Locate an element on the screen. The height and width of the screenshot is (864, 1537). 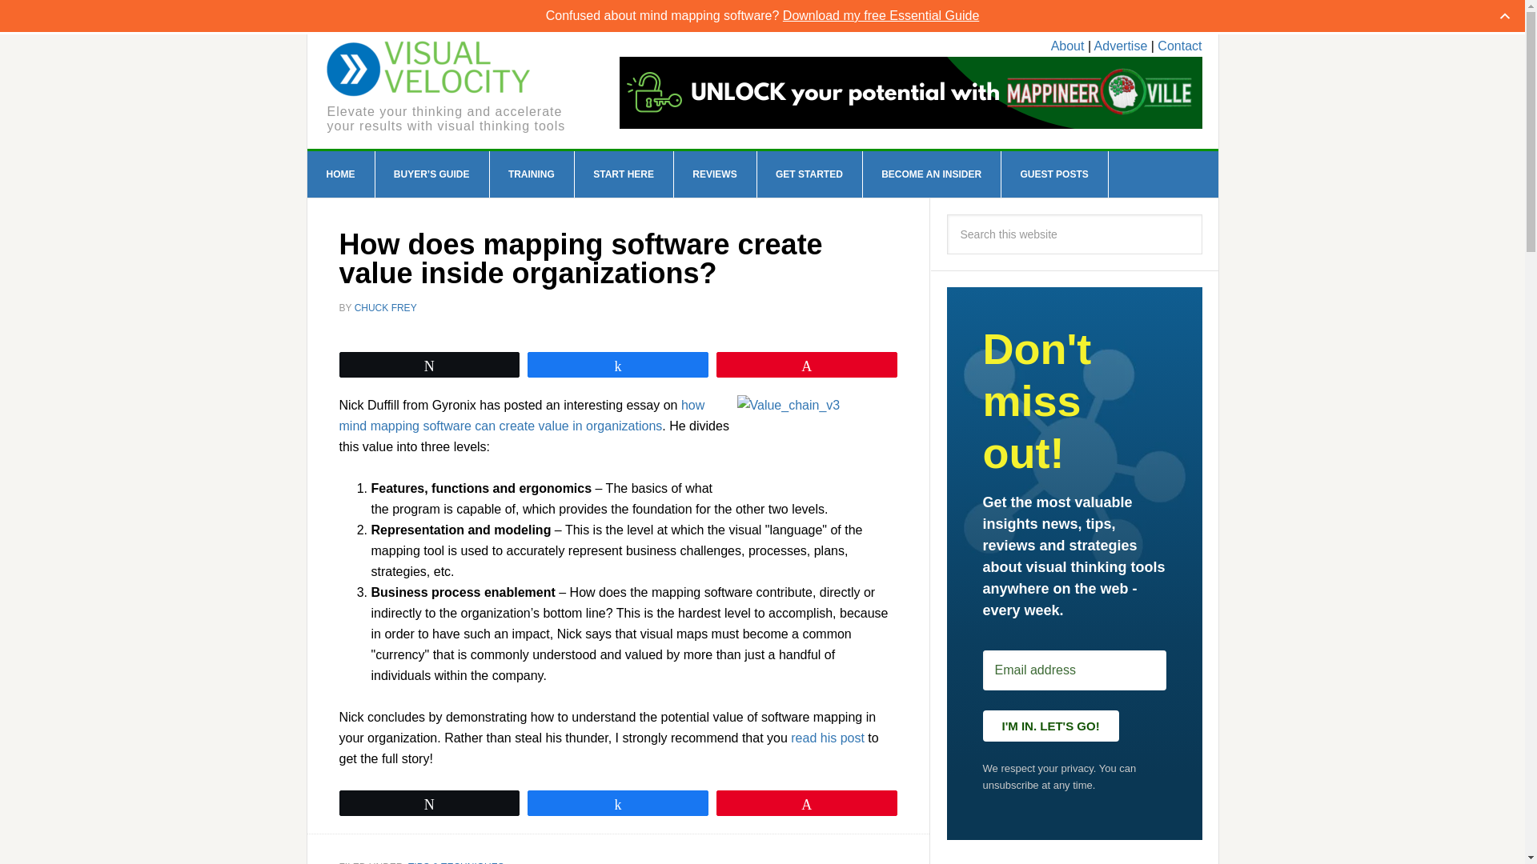
GET STARTED is located at coordinates (809, 174).